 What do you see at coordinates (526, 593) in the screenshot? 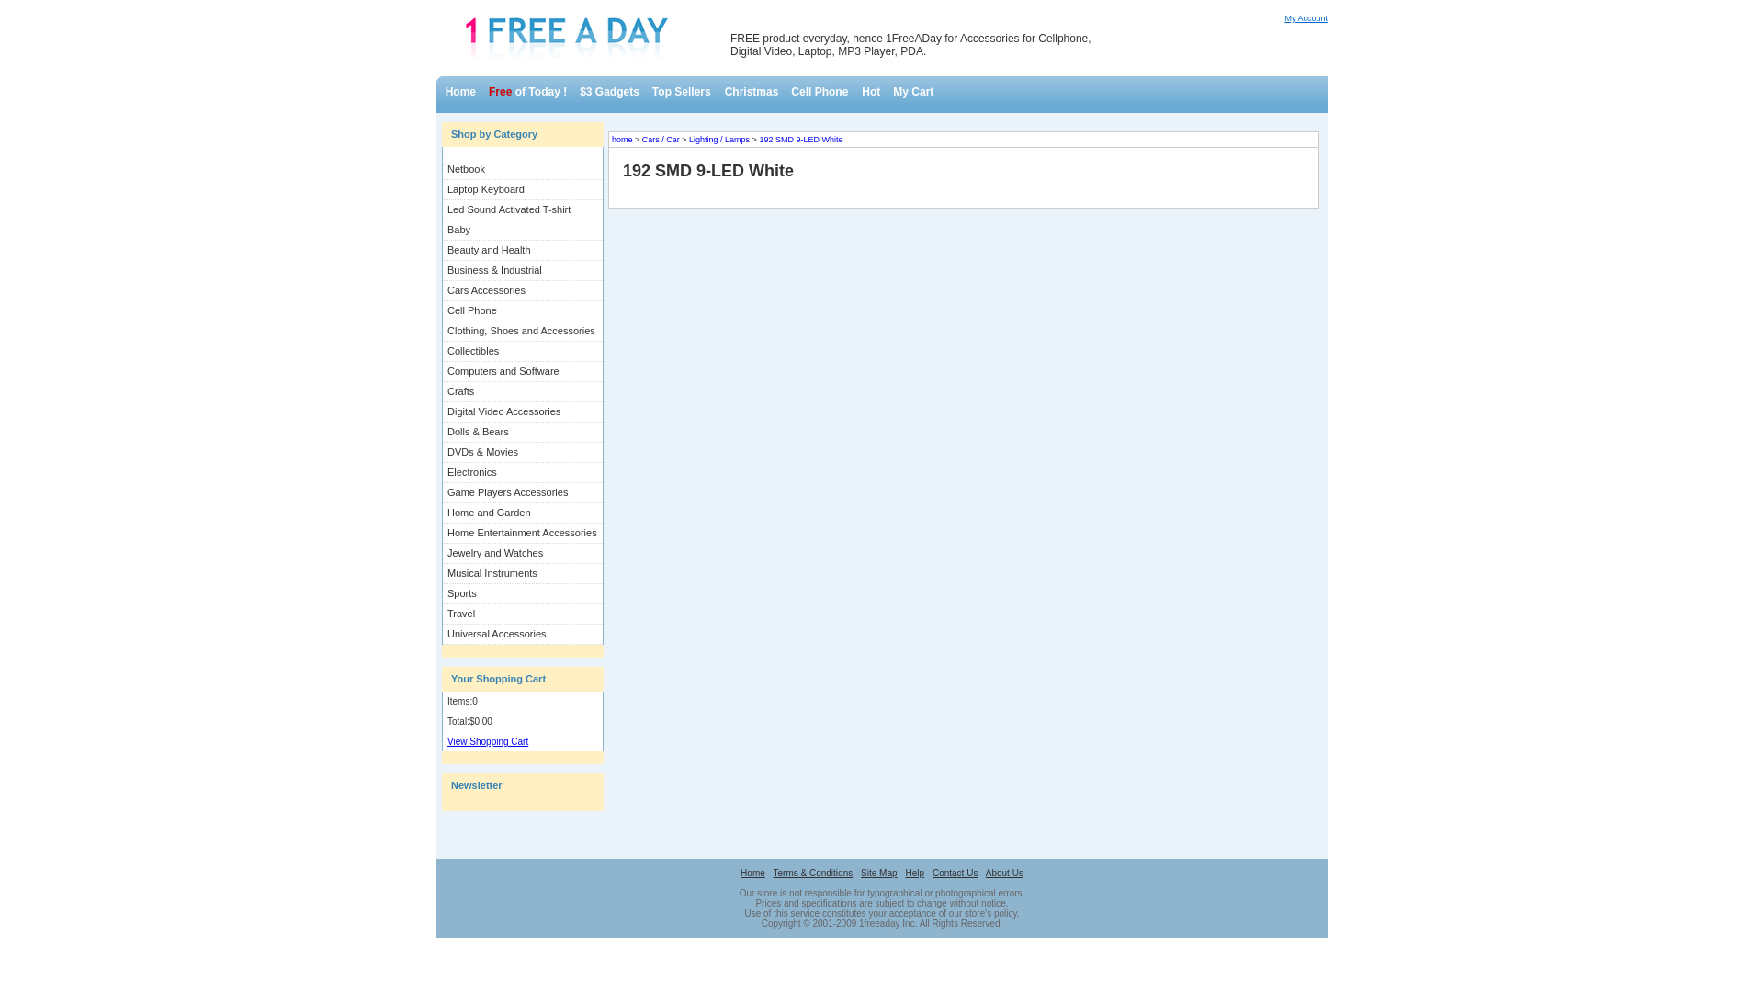
I see `Sports` at bounding box center [526, 593].